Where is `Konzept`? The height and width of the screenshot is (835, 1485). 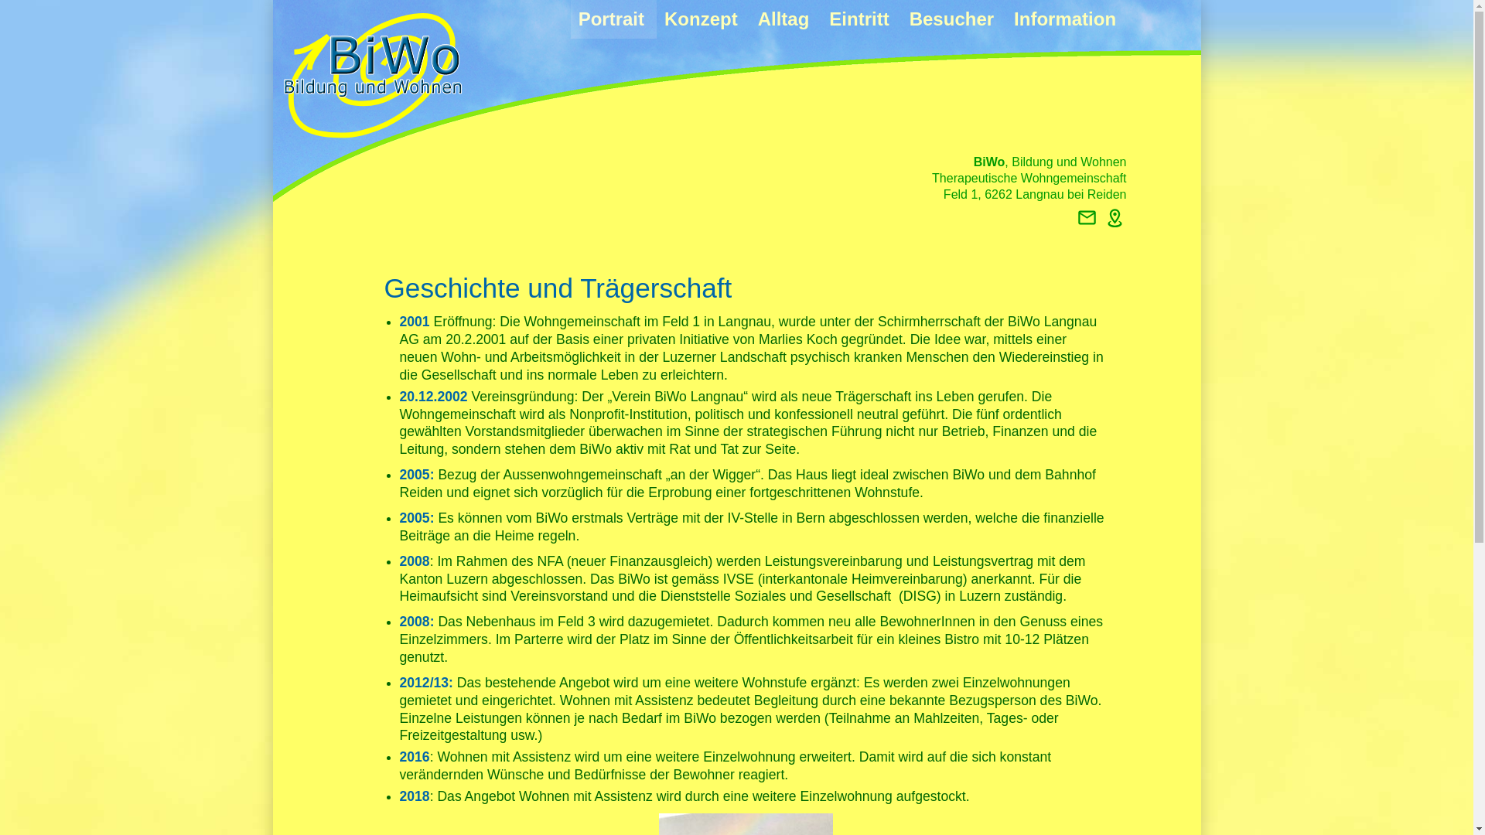 Konzept is located at coordinates (704, 19).